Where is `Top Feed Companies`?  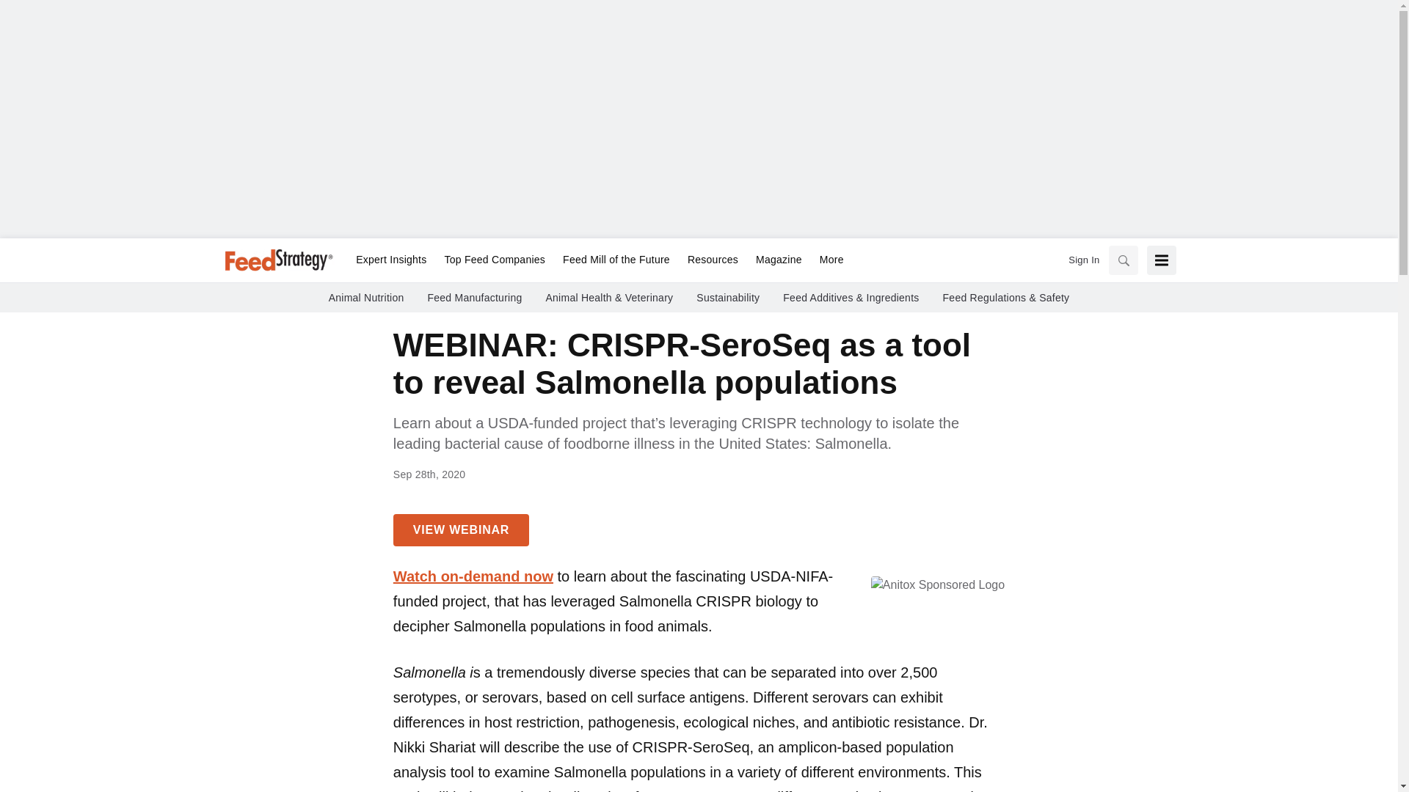
Top Feed Companies is located at coordinates (495, 260).